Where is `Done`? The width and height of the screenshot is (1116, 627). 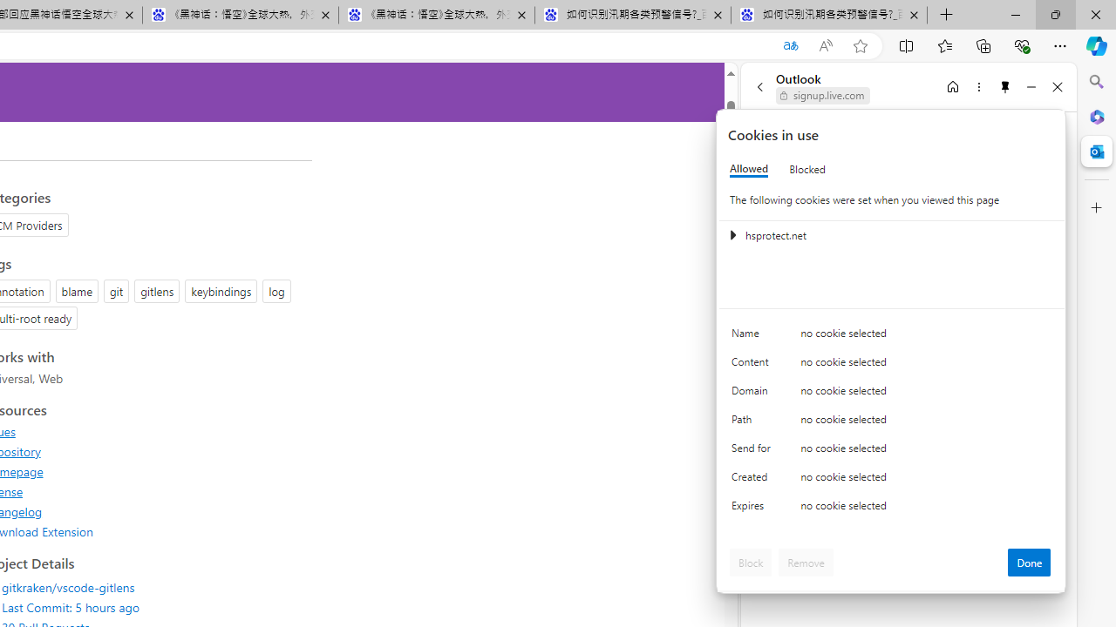 Done is located at coordinates (1029, 563).